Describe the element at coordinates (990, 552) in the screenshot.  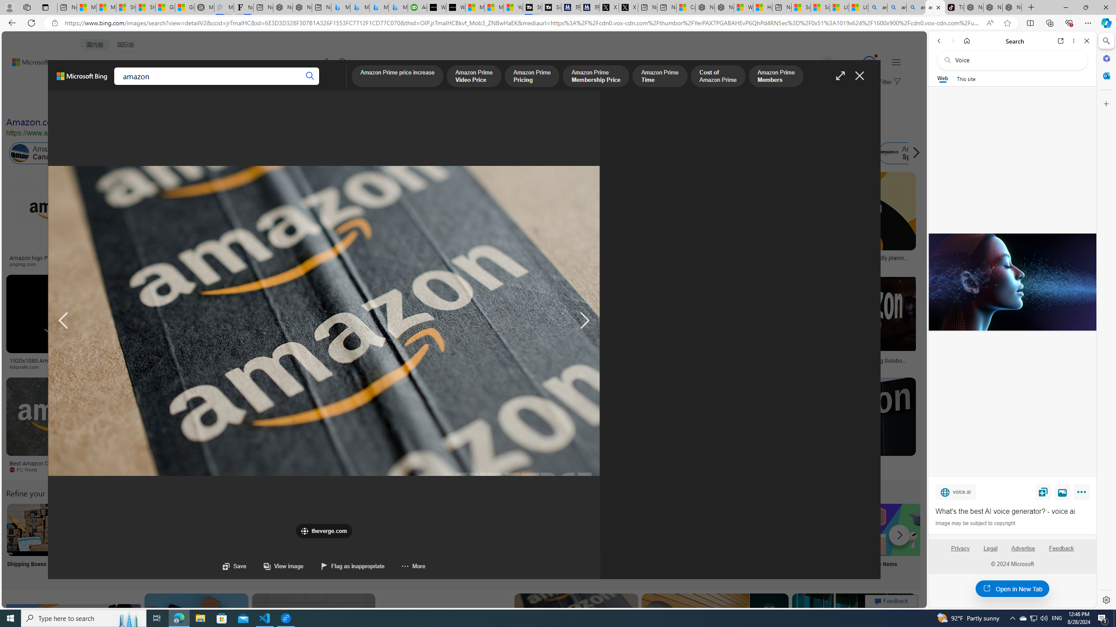
I see `Legal` at that location.